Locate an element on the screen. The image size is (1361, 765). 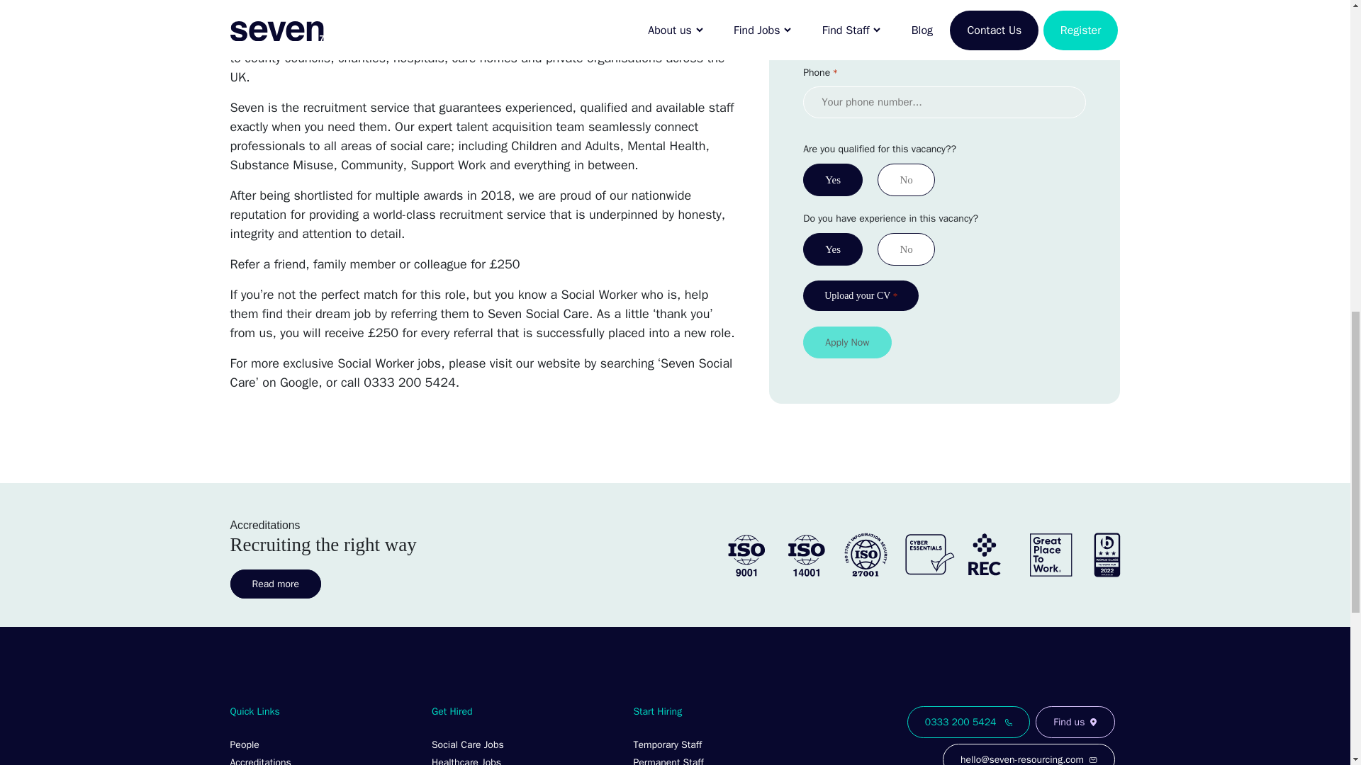
0333 200 5424 is located at coordinates (968, 722).